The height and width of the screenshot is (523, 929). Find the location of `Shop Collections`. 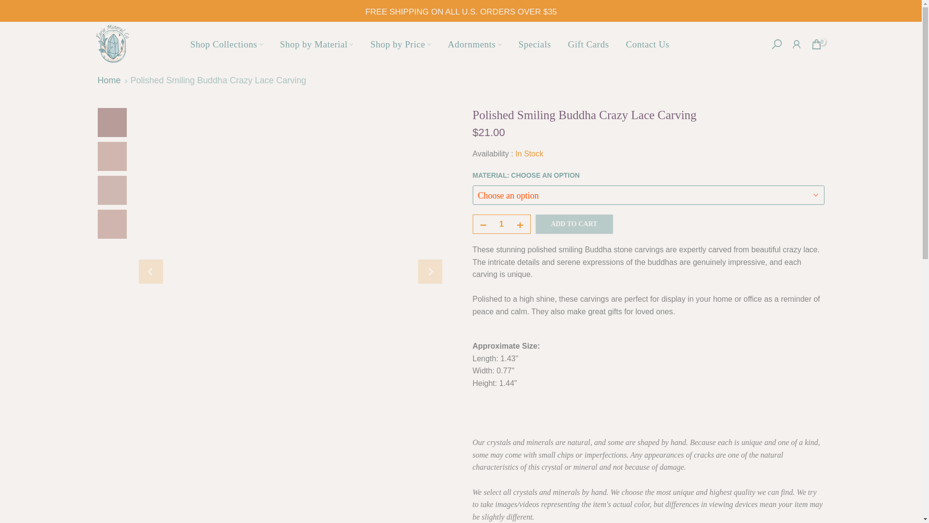

Shop Collections is located at coordinates (226, 44).